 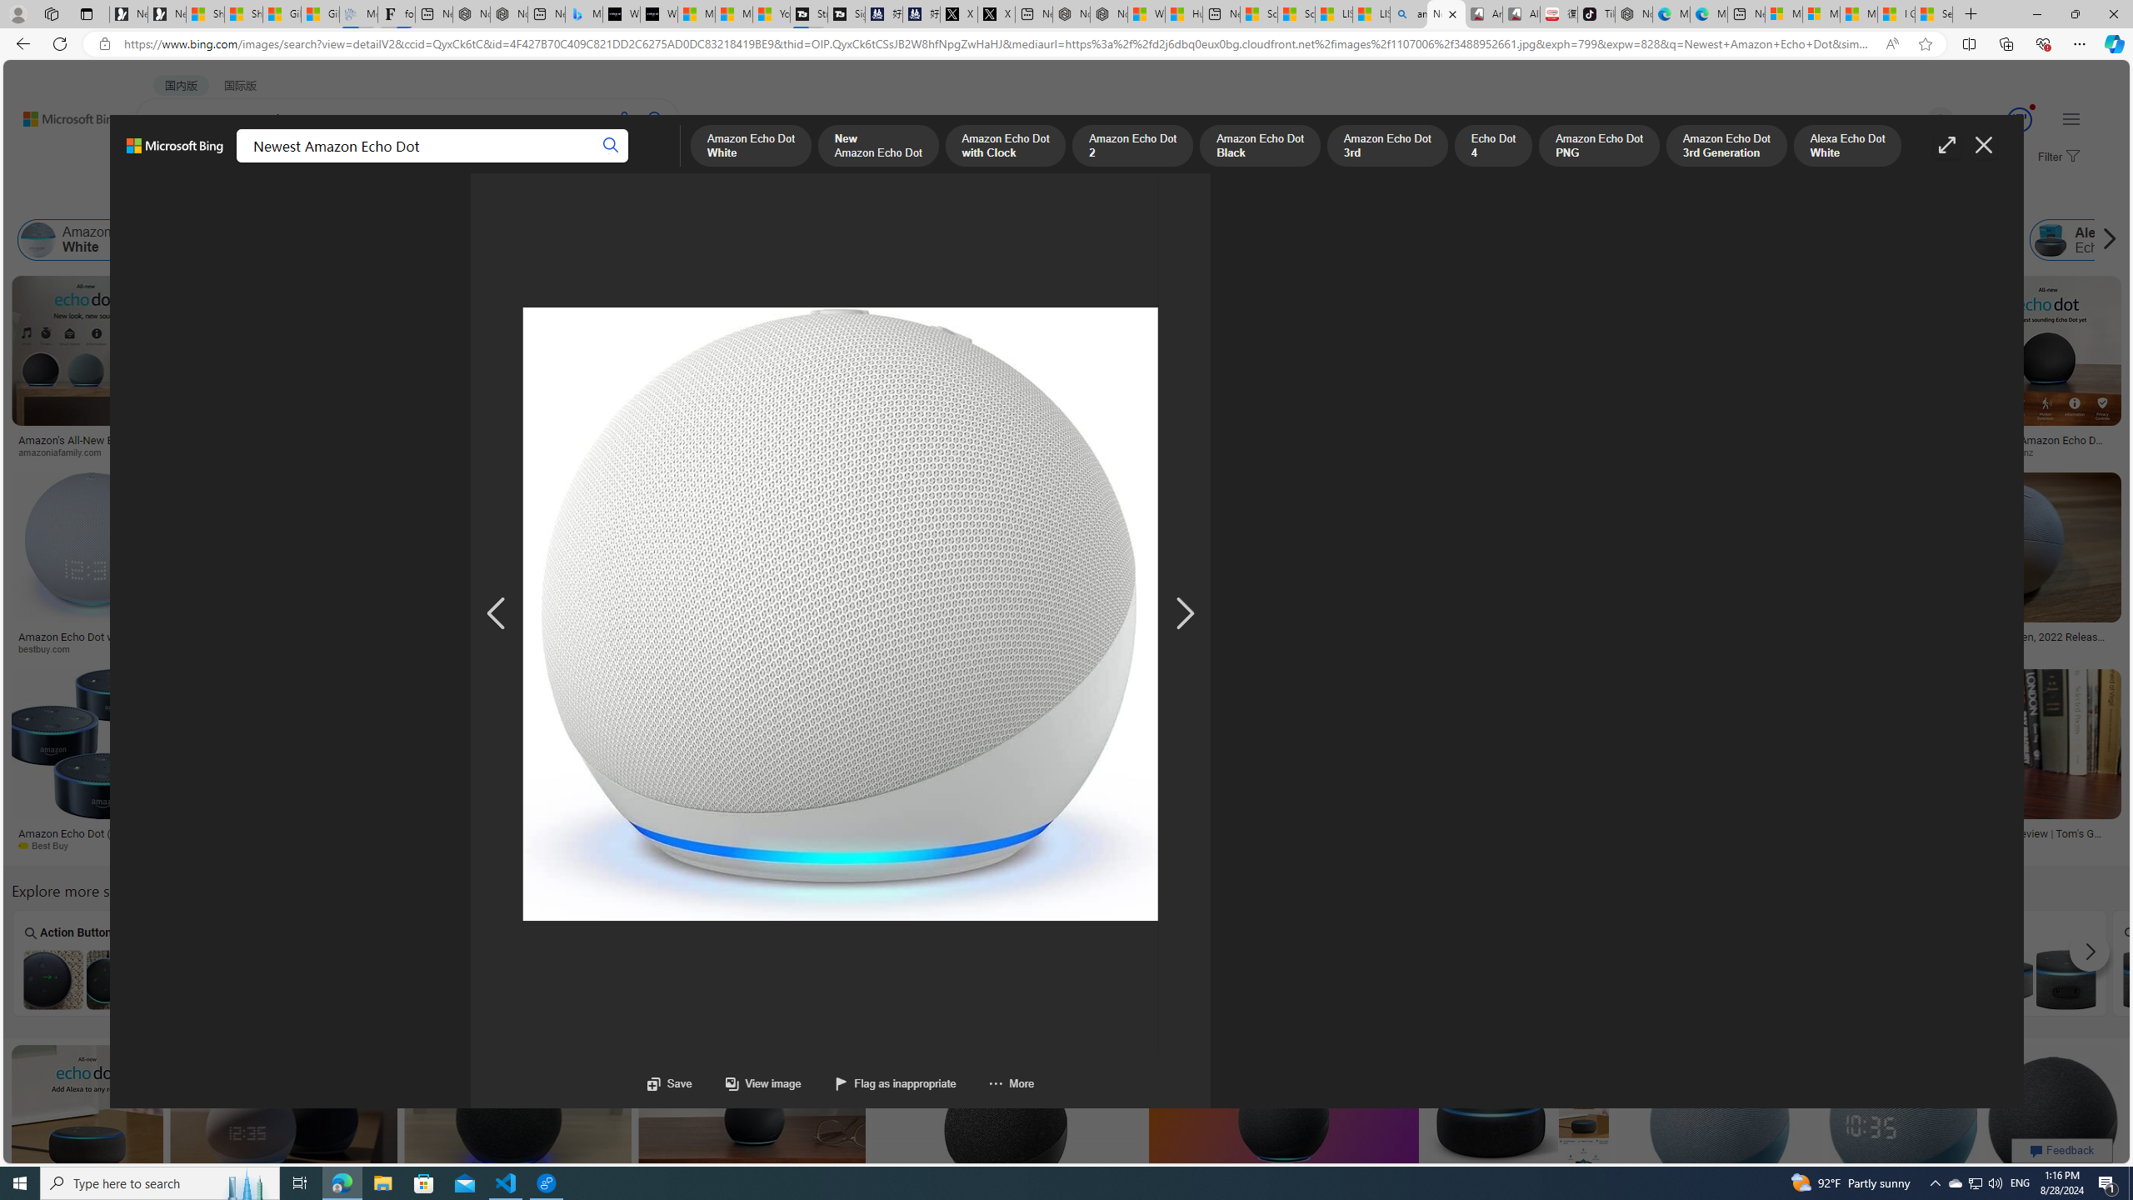 I want to click on Amazon Echo Box, so click(x=1735, y=240).